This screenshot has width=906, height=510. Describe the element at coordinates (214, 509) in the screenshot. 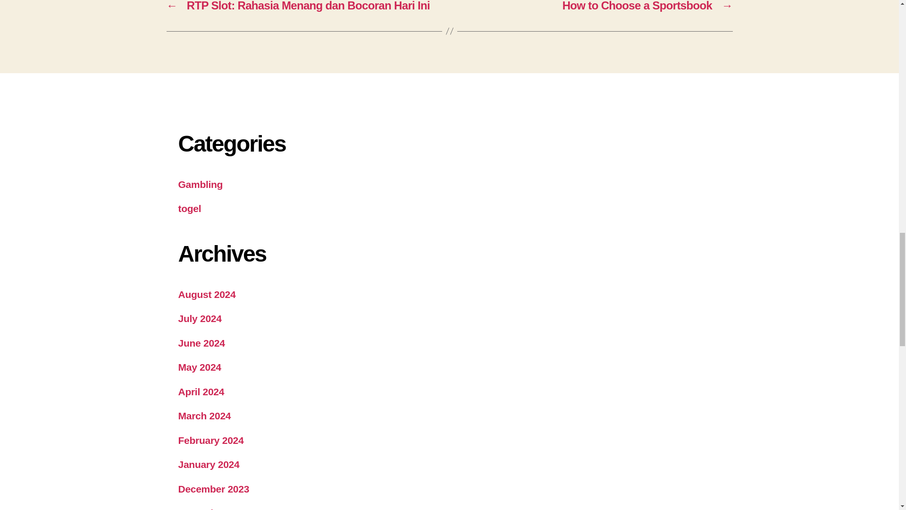

I see `November 2023` at that location.